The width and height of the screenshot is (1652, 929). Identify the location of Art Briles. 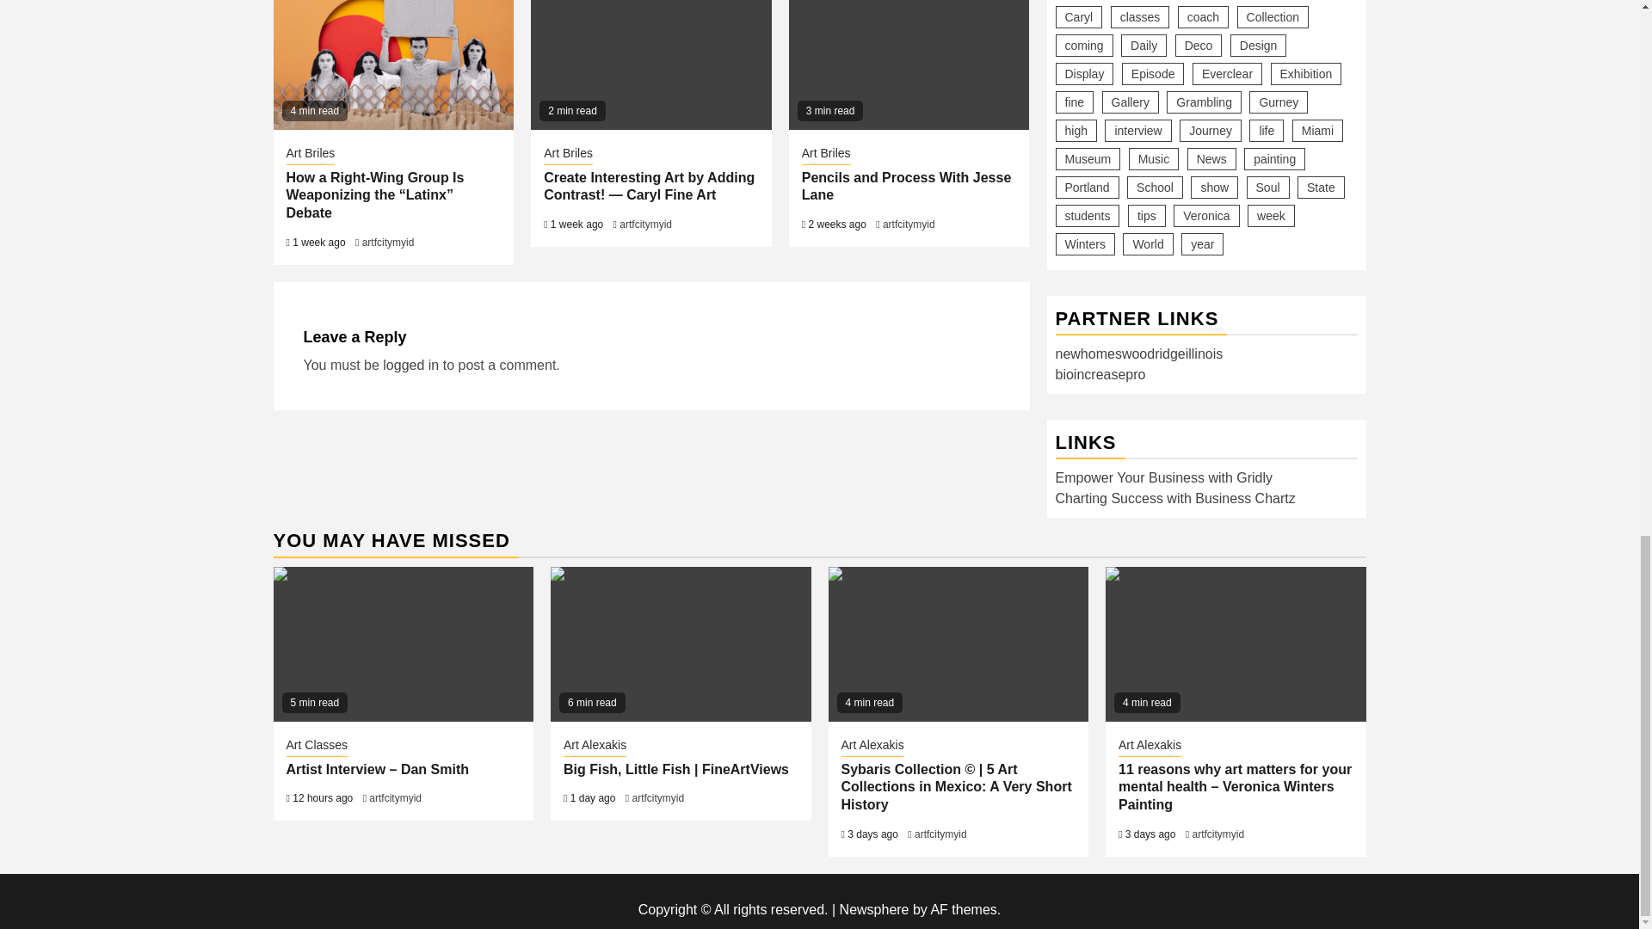
(310, 155).